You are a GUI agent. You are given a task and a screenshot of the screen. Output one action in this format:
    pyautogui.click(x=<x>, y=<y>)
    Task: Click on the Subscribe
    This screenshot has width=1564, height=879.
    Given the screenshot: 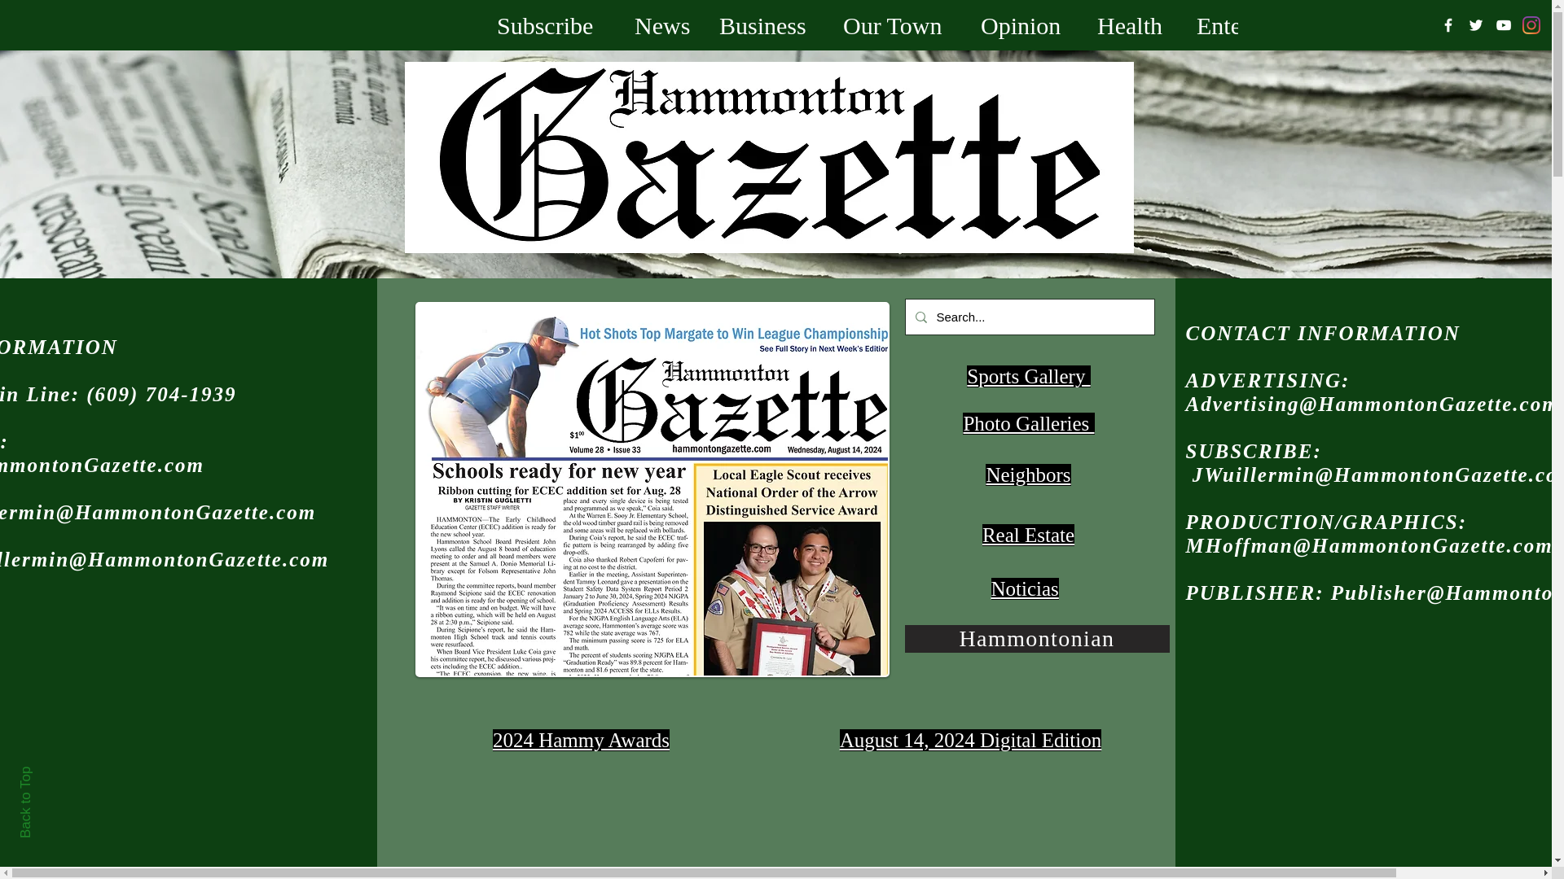 What is the action you would take?
    pyautogui.click(x=554, y=24)
    